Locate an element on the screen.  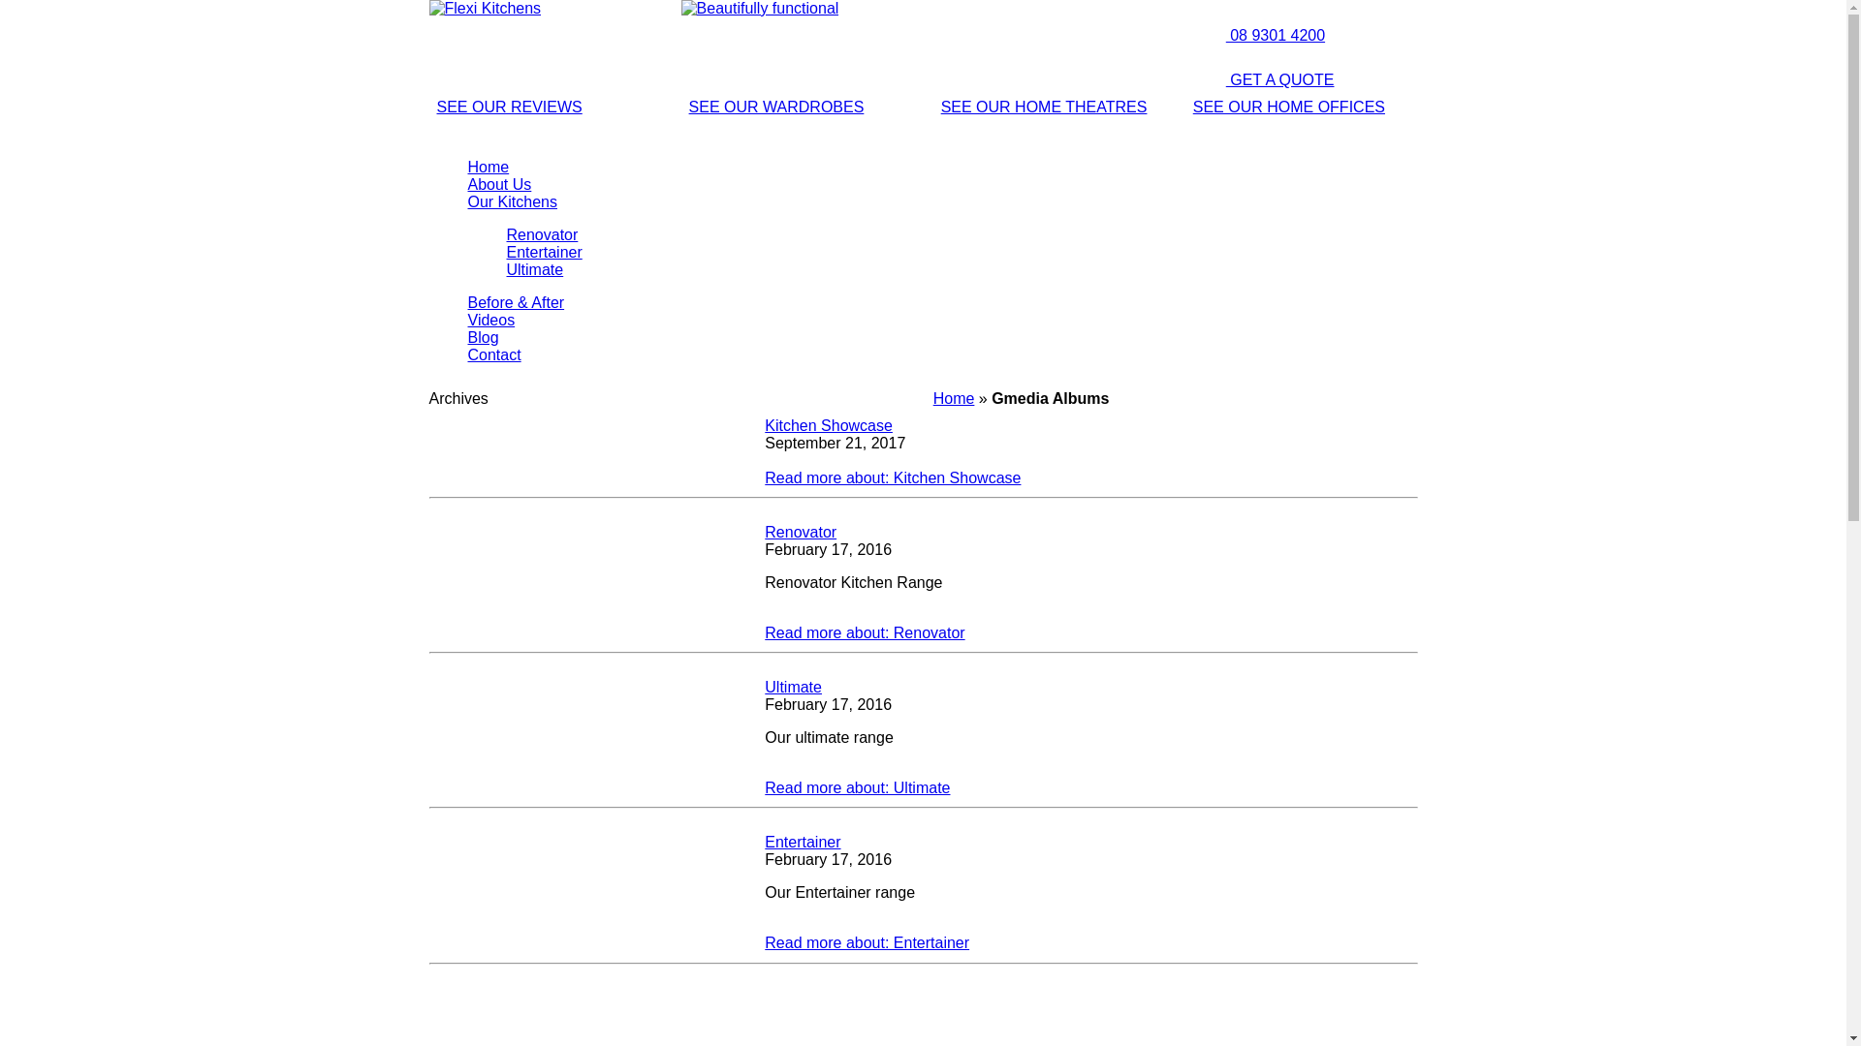
08 9301 4200 is located at coordinates (1255, 35).